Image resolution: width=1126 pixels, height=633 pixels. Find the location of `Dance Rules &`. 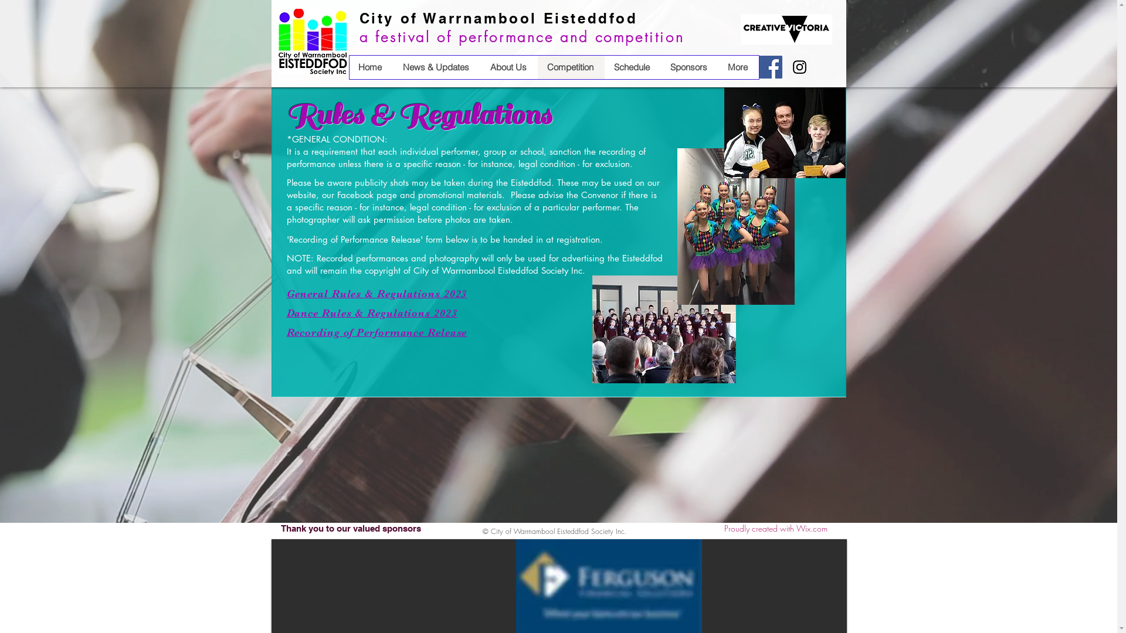

Dance Rules & is located at coordinates (325, 312).